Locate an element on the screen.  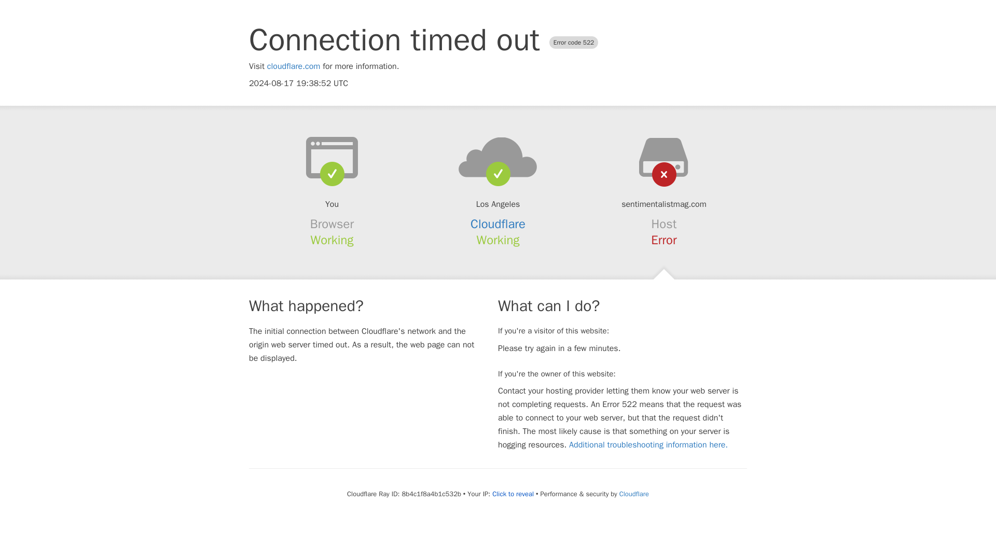
Click to reveal is located at coordinates (513, 494).